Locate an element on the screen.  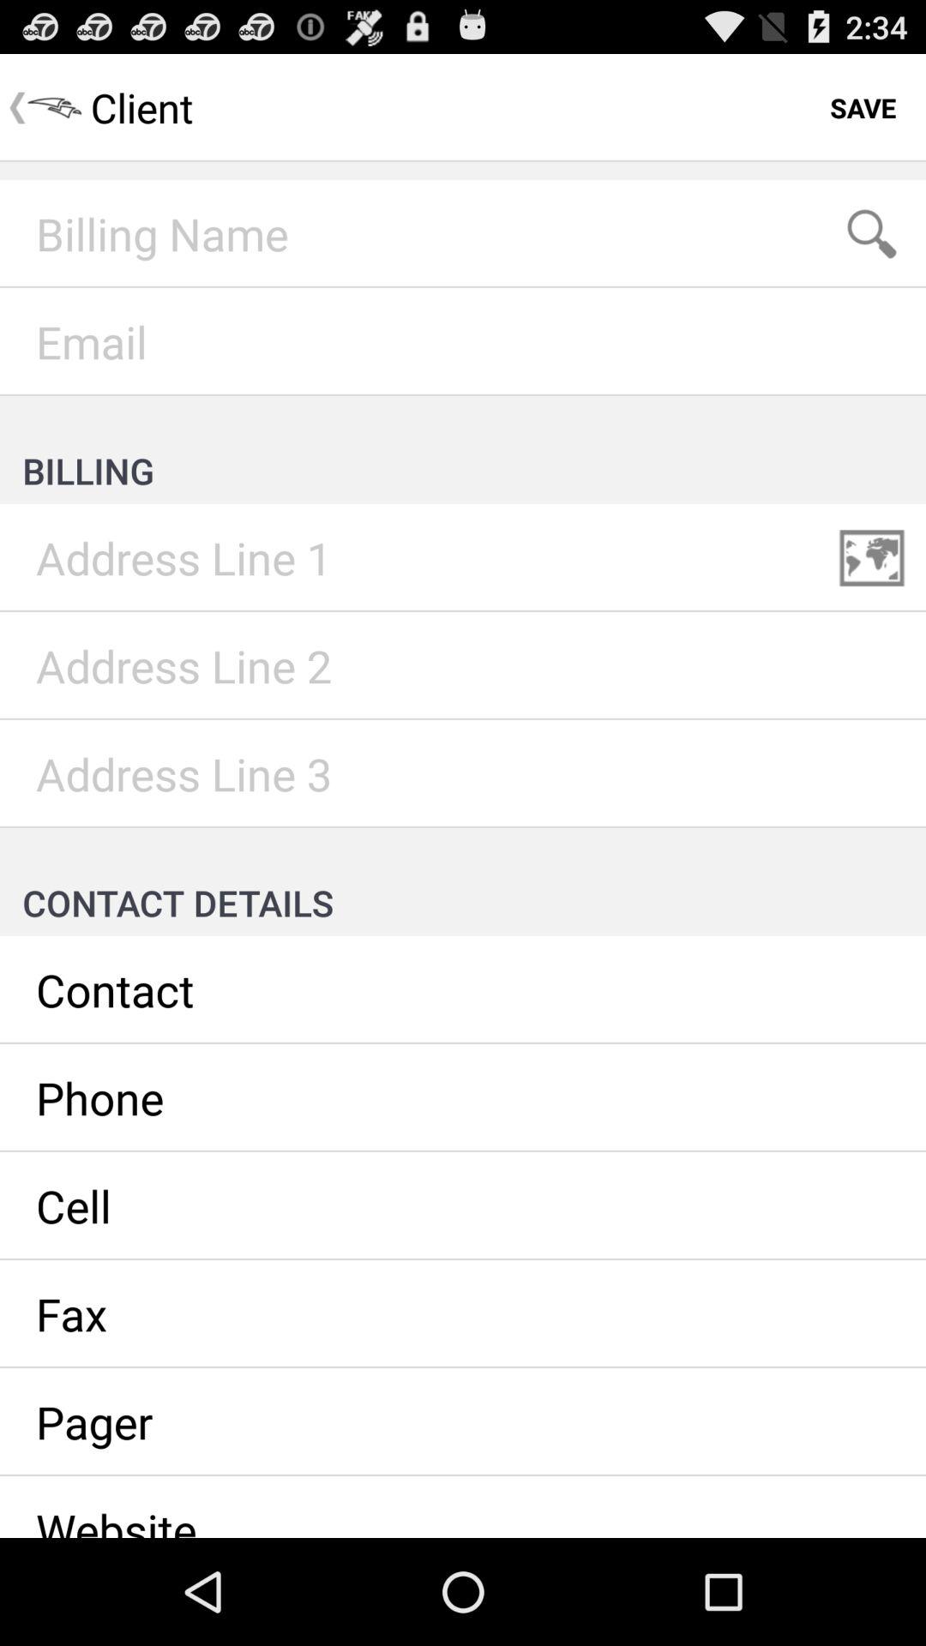
choose the item to the right of the client is located at coordinates (863, 108).